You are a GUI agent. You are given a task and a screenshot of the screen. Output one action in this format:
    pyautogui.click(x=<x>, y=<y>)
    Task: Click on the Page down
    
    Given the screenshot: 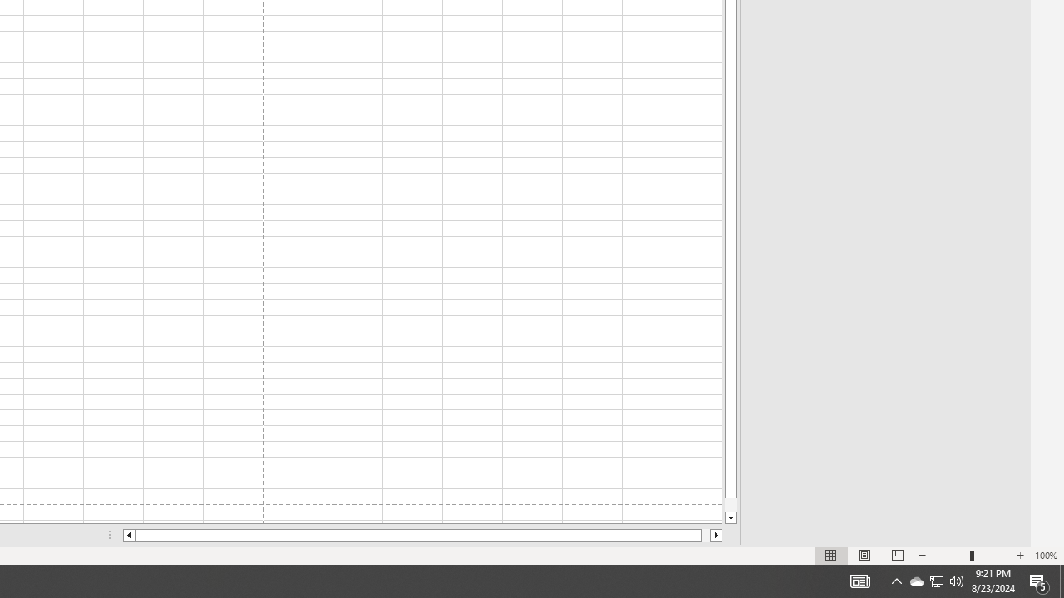 What is the action you would take?
    pyautogui.click(x=936, y=581)
    